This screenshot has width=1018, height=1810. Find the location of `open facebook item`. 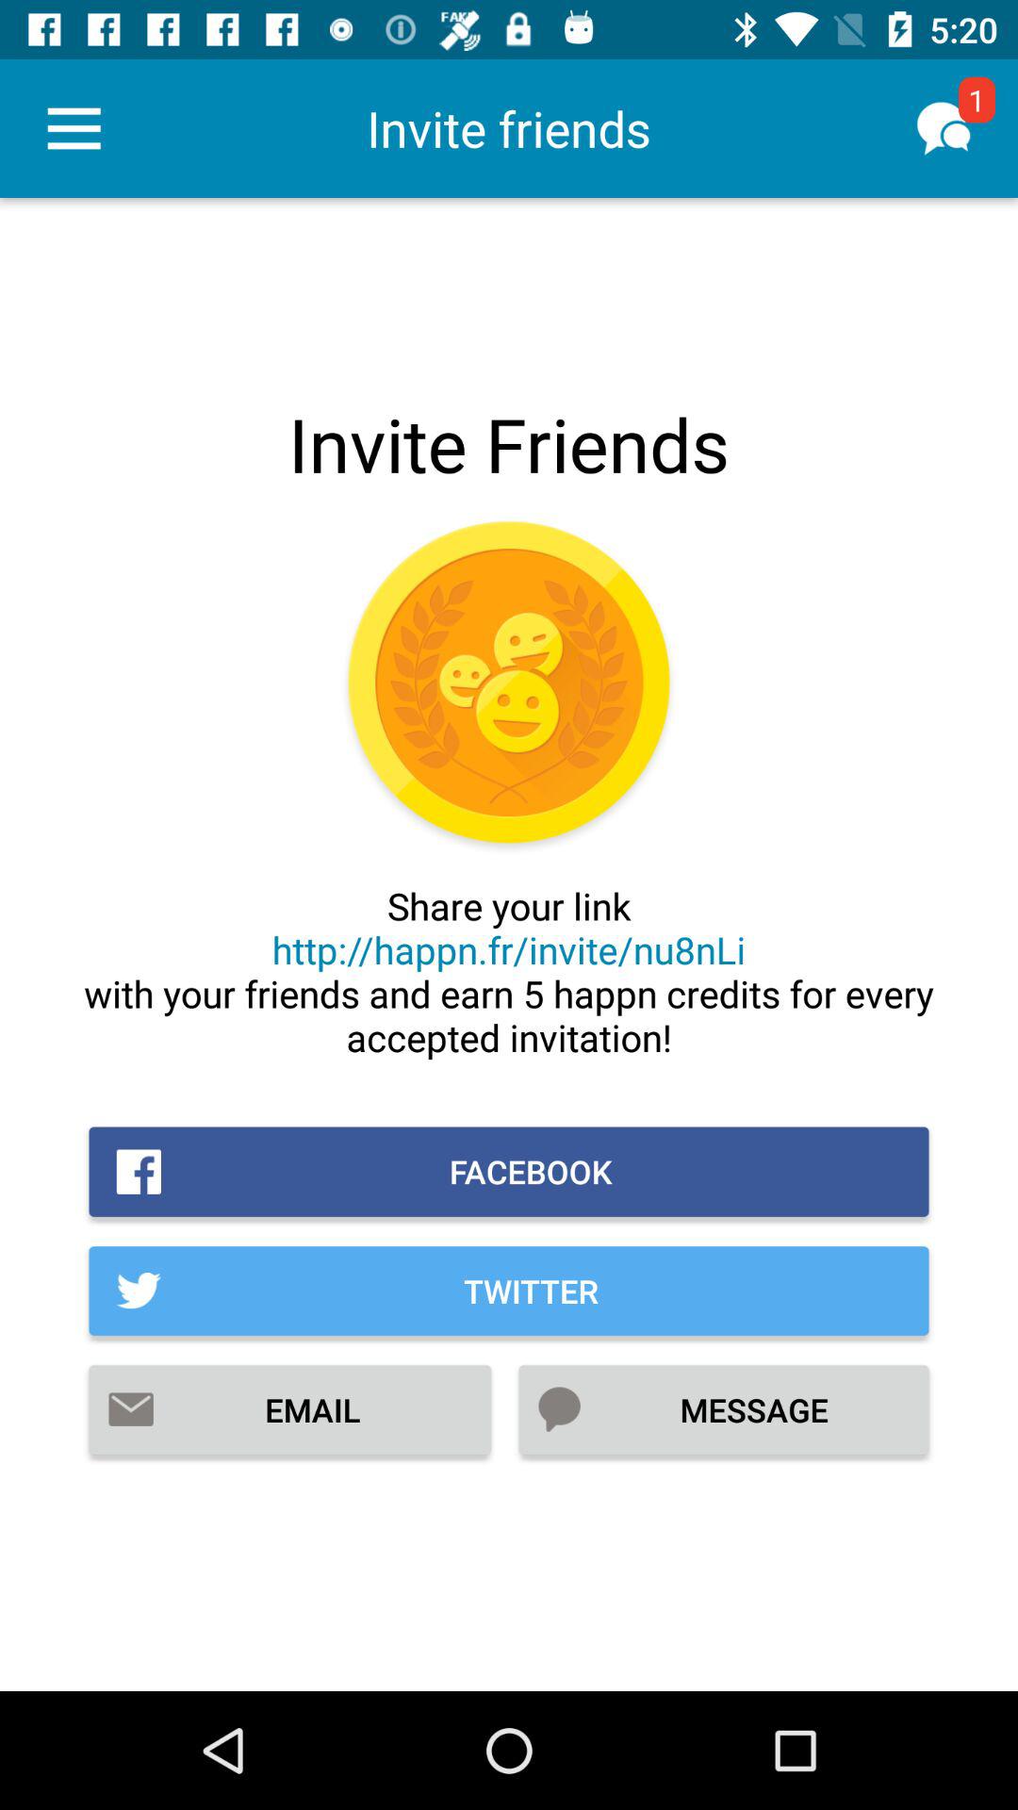

open facebook item is located at coordinates (509, 1171).